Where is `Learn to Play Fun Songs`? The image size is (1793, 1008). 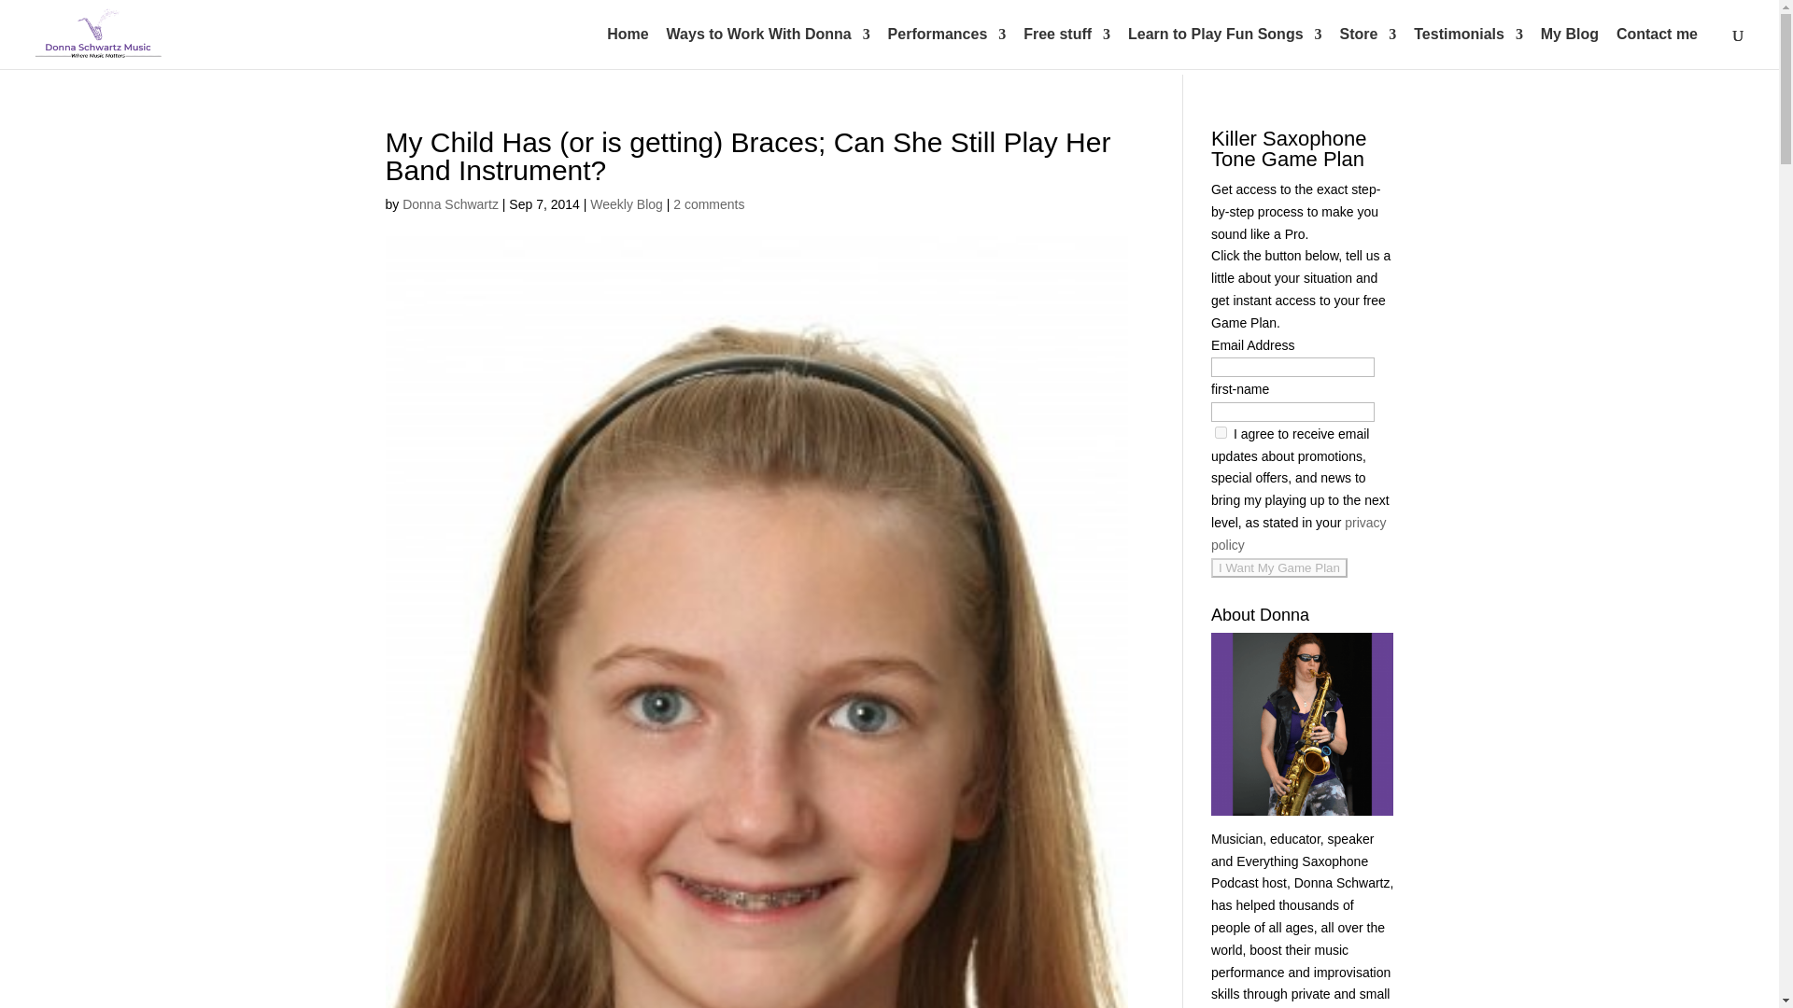 Learn to Play Fun Songs is located at coordinates (1225, 49).